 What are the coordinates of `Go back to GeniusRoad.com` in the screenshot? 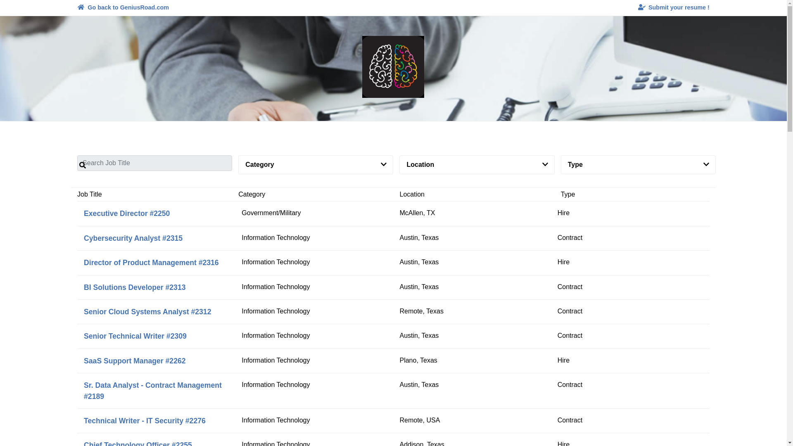 It's located at (123, 7).